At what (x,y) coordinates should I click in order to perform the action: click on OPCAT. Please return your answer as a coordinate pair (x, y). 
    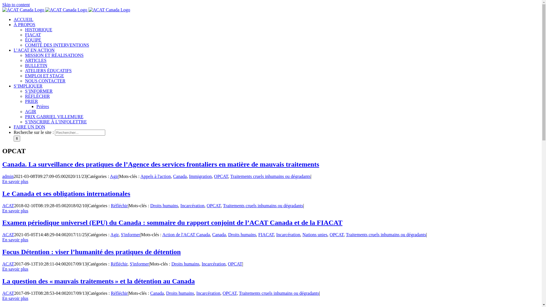
    Looking at the image, I should click on (214, 206).